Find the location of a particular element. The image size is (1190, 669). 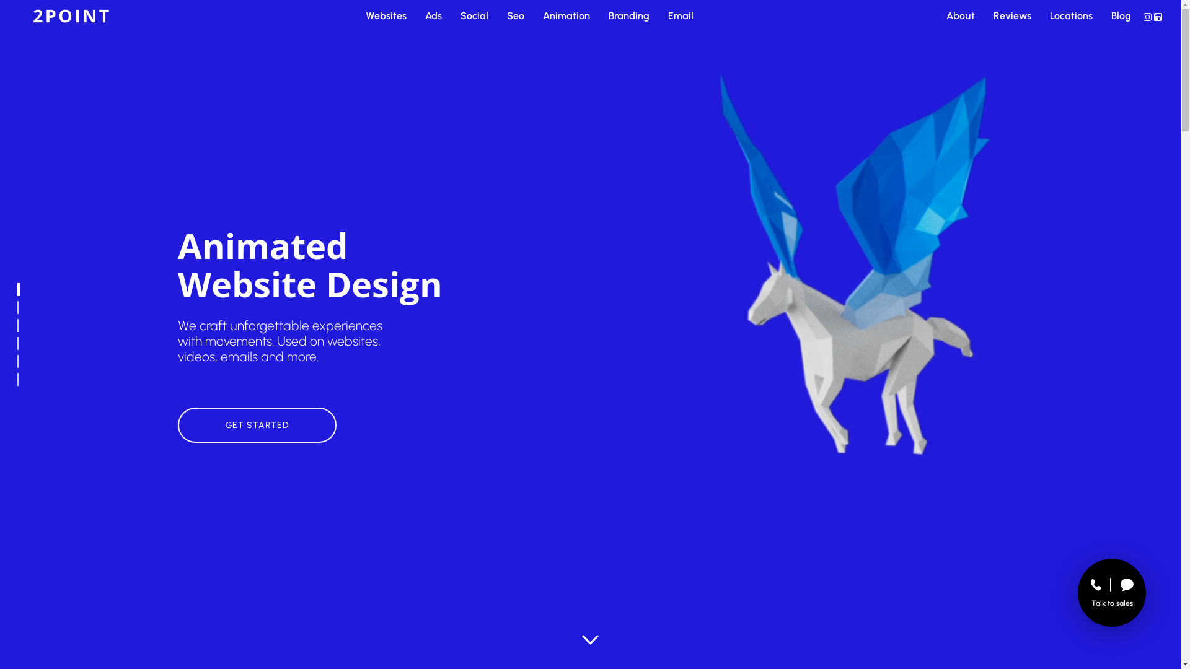

Tell Your Story is located at coordinates (22, 379).